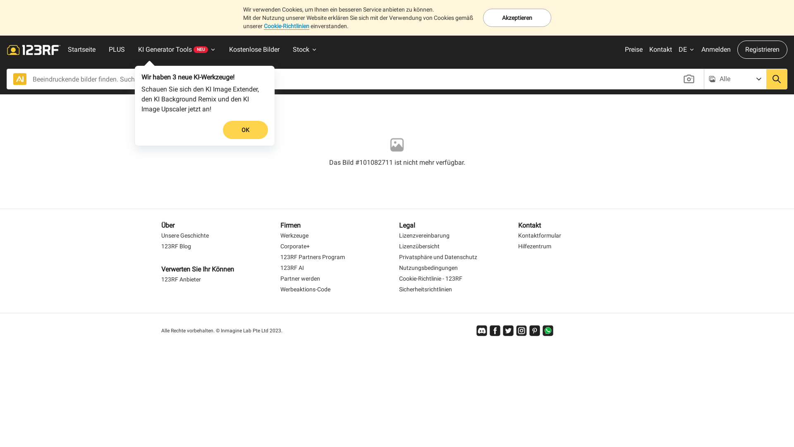 This screenshot has width=794, height=447. Describe the element at coordinates (661, 50) in the screenshot. I see `Kontakt` at that location.